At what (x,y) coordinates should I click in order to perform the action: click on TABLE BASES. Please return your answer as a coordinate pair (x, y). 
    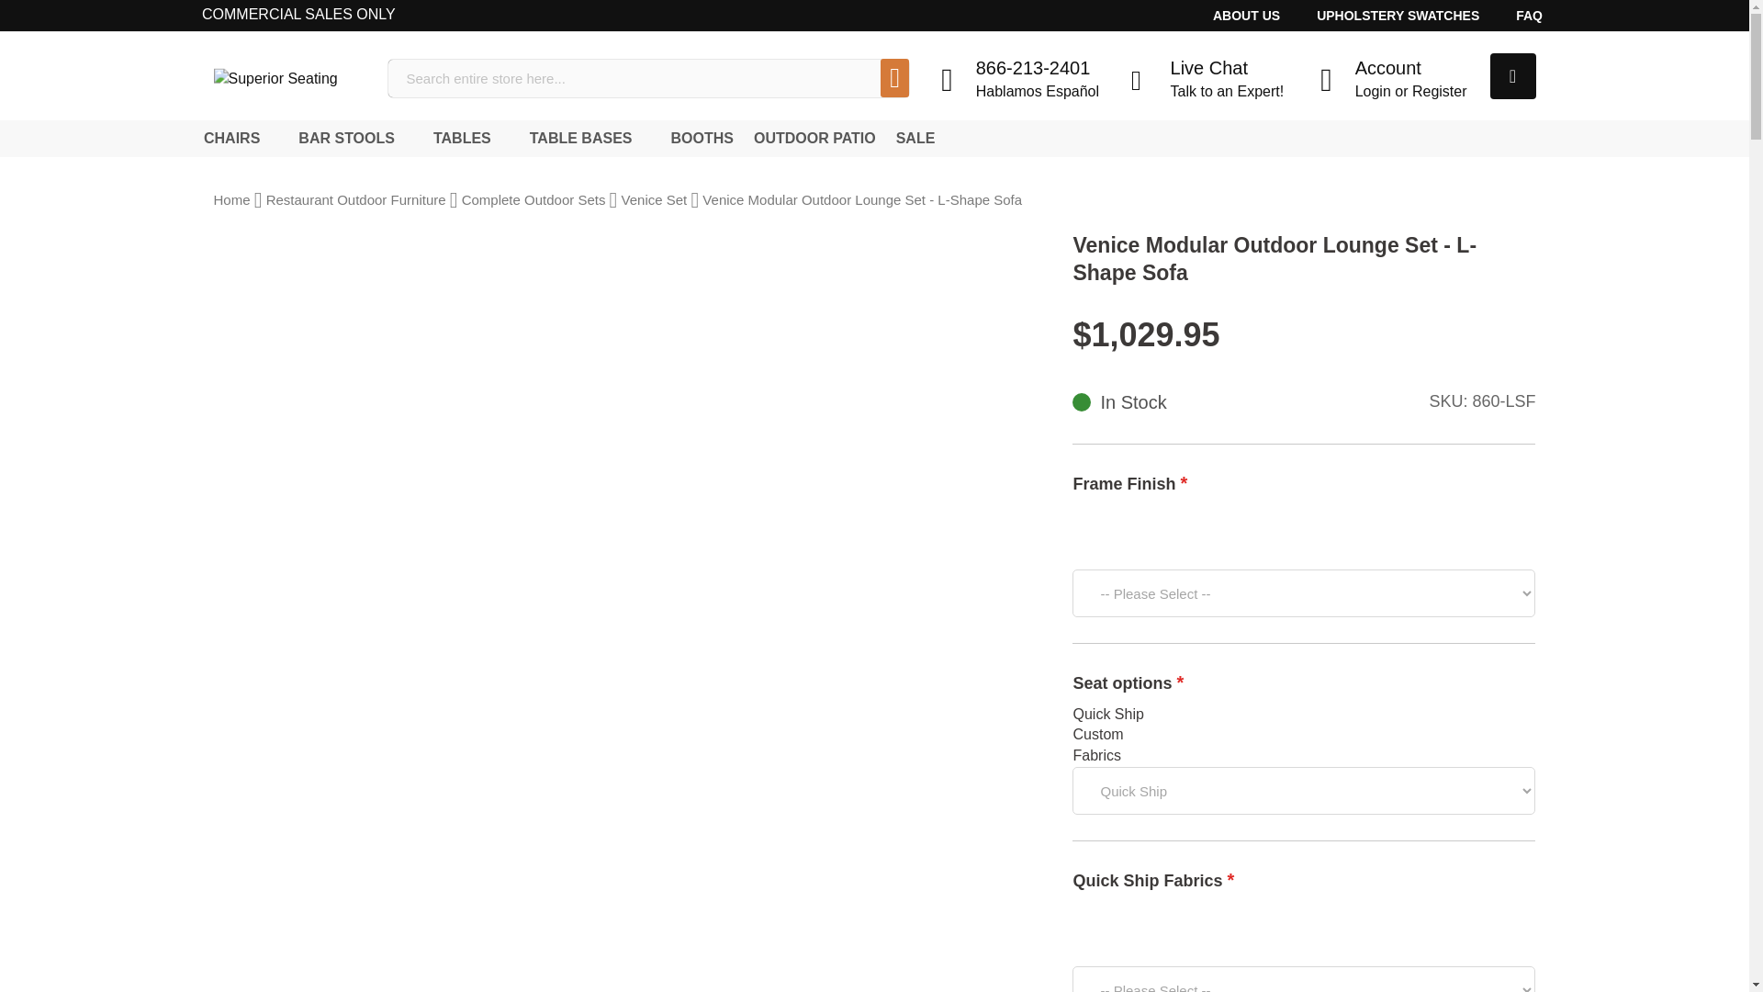
    Looking at the image, I should click on (584, 138).